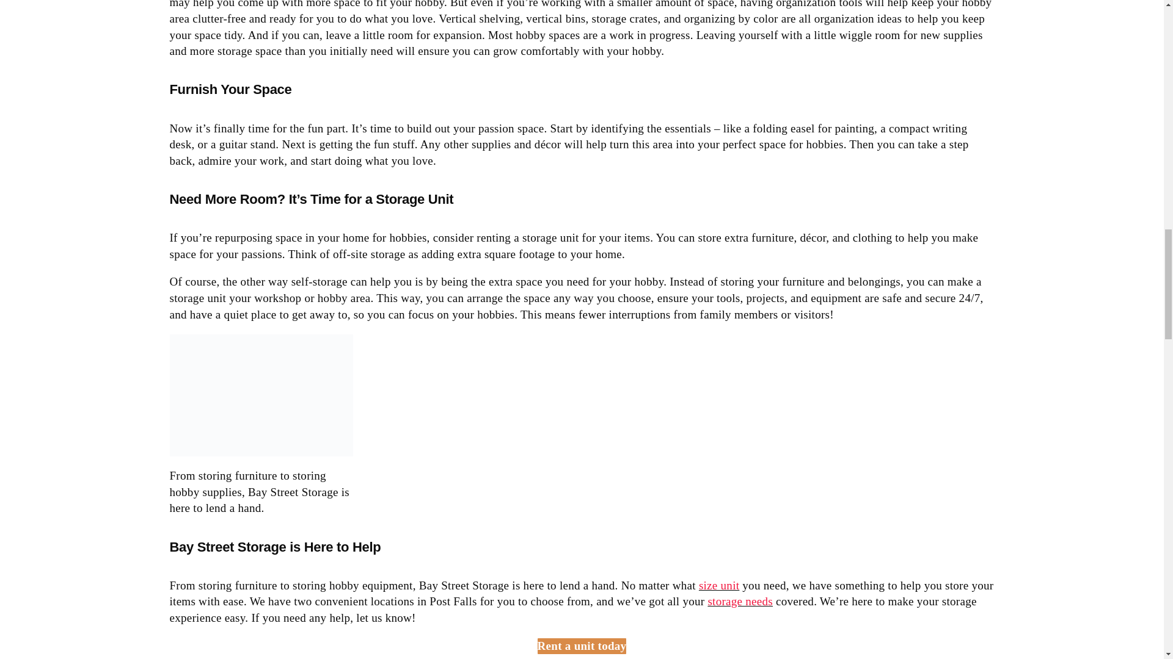 The width and height of the screenshot is (1173, 659). Describe the element at coordinates (740, 601) in the screenshot. I see `storage needs` at that location.